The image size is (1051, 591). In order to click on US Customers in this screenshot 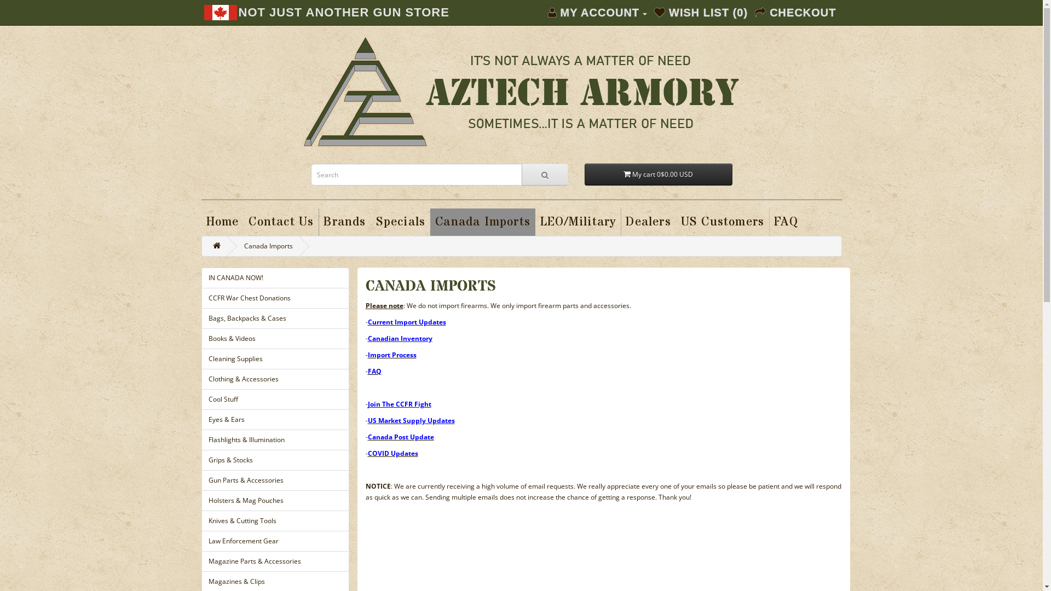, I will do `click(723, 222)`.